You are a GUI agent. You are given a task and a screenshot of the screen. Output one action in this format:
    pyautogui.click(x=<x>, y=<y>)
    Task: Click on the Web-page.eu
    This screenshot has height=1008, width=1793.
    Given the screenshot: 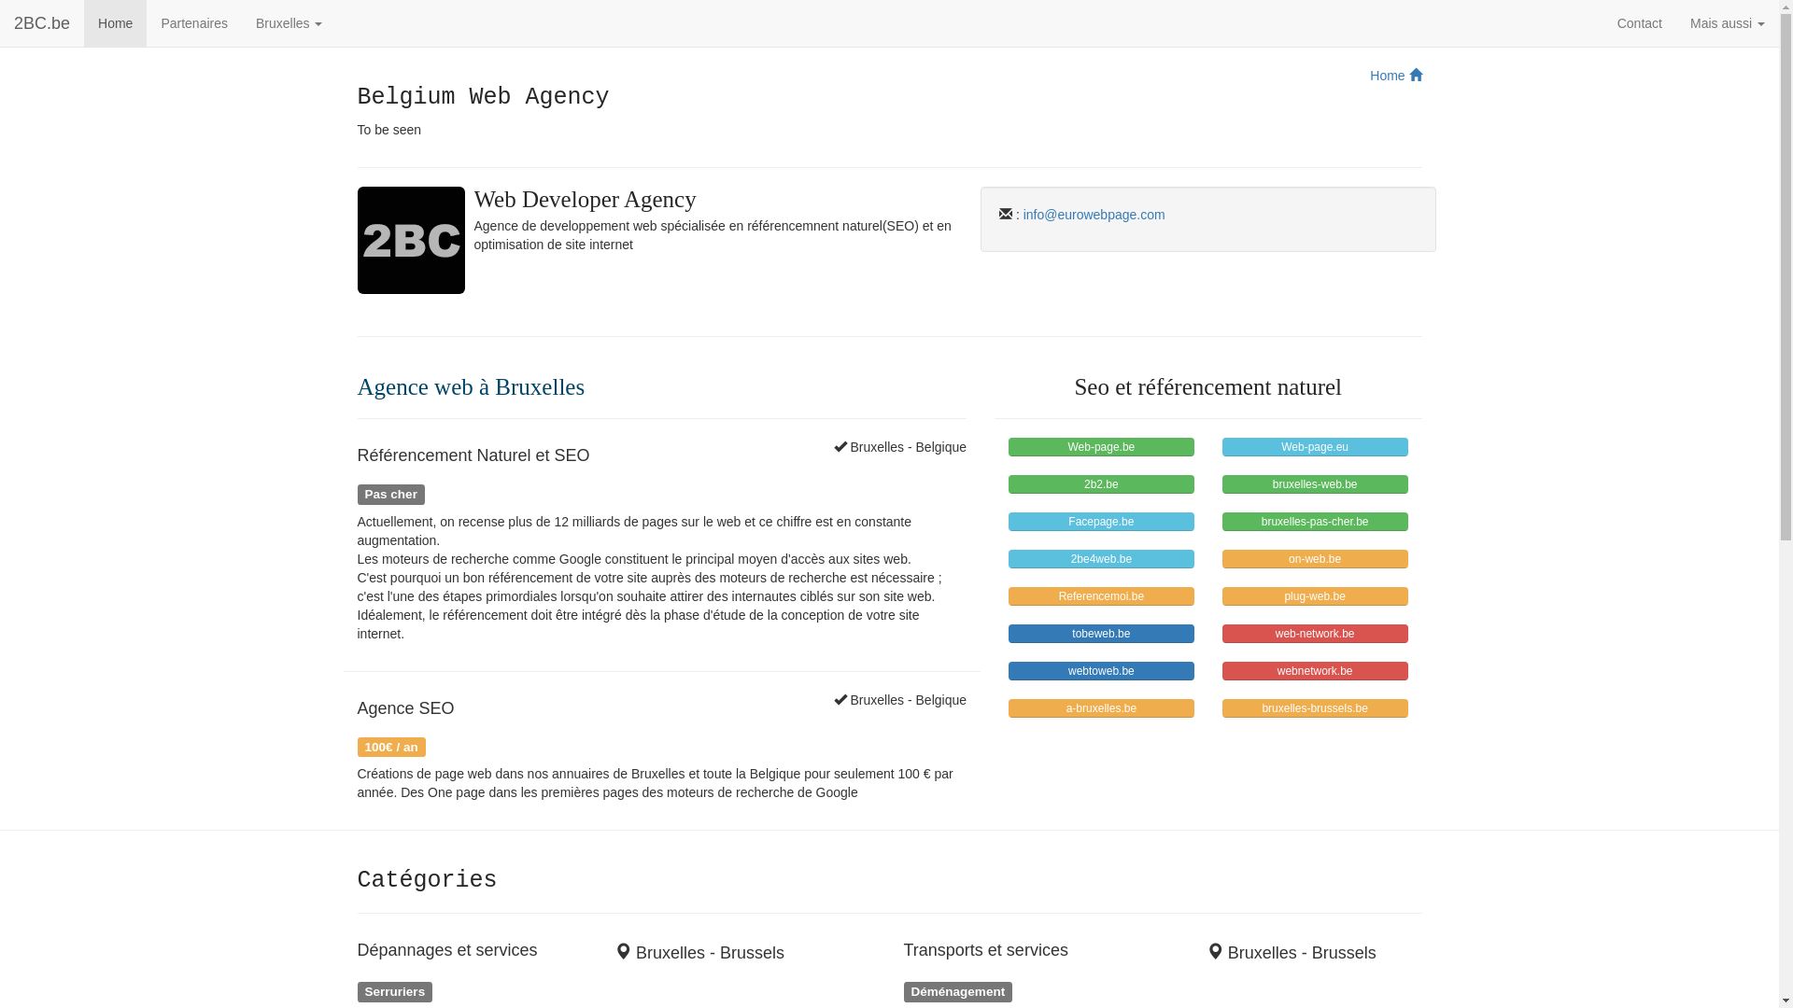 What is the action you would take?
    pyautogui.click(x=1315, y=447)
    